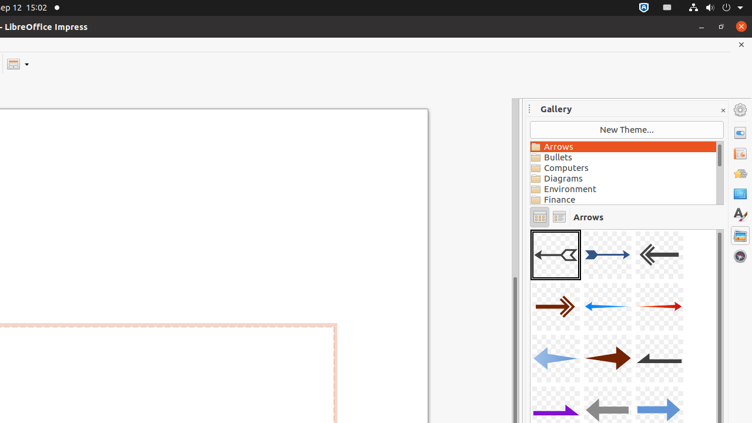 The width and height of the screenshot is (752, 423). Describe the element at coordinates (740, 133) in the screenshot. I see `Properties` at that location.